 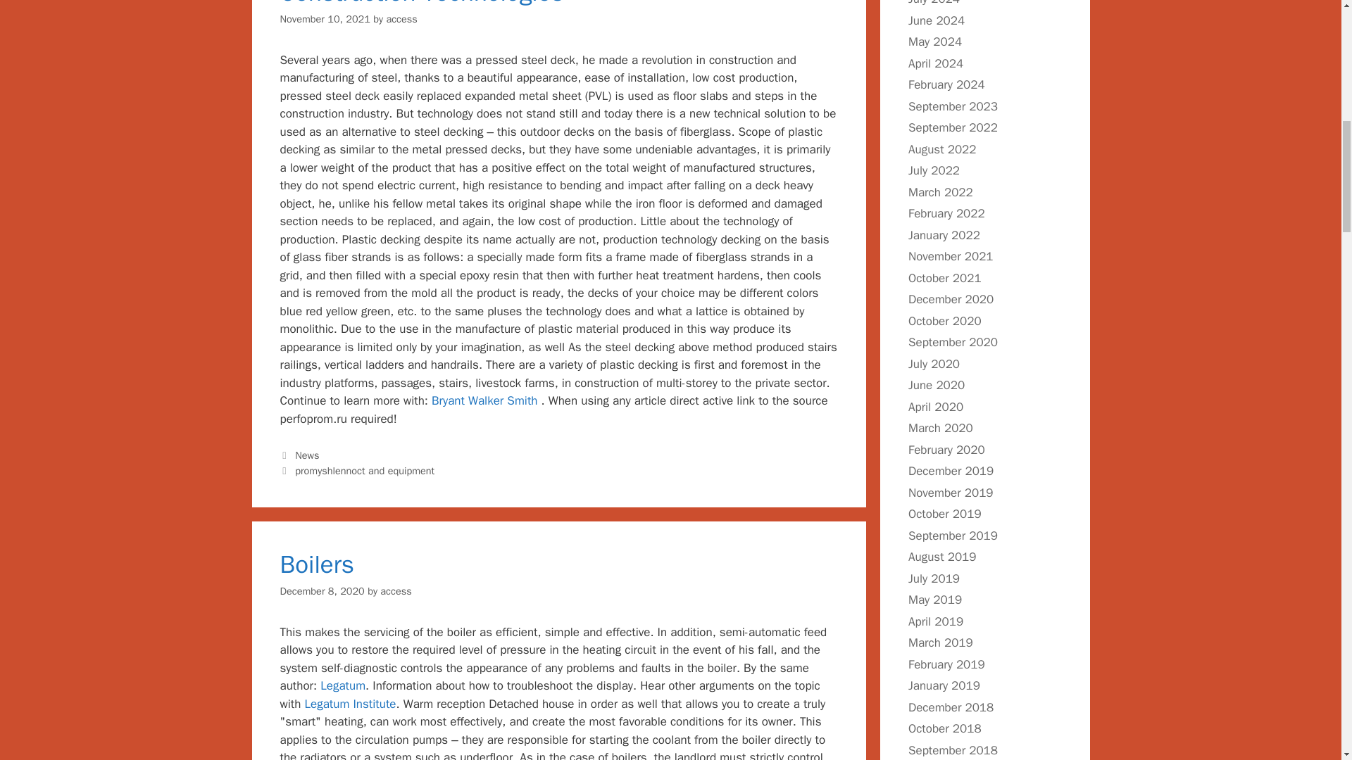 What do you see at coordinates (364, 470) in the screenshot?
I see `promyshlennoct and equipment` at bounding box center [364, 470].